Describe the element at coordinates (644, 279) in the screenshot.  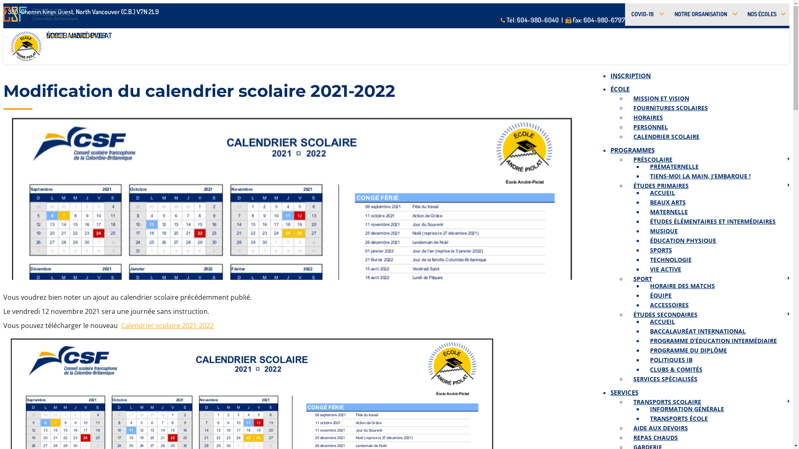
I see `SPORT` at that location.